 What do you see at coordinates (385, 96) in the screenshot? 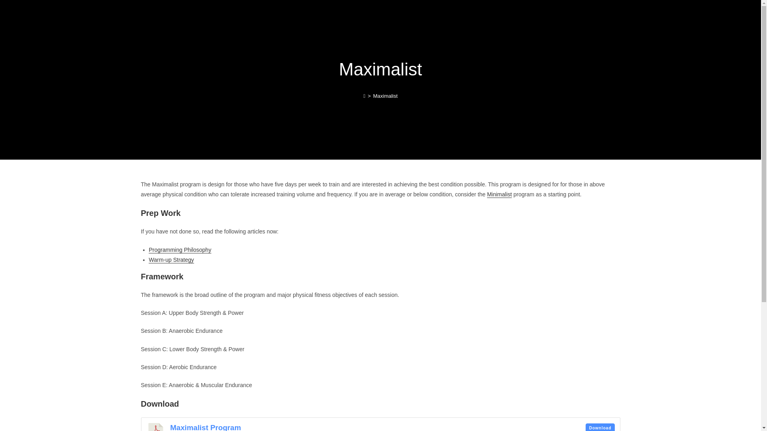
I see `Maximalist` at bounding box center [385, 96].